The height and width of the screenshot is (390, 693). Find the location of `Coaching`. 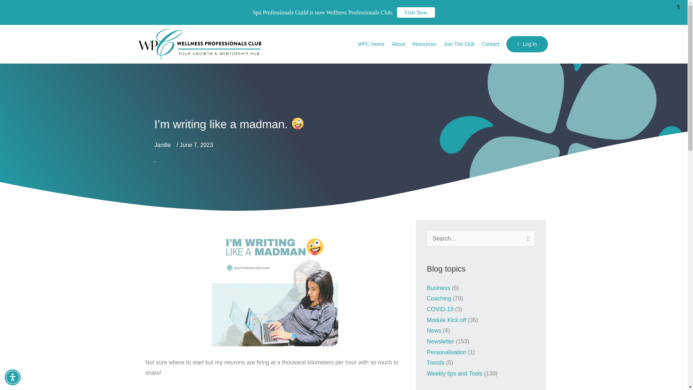

Coaching is located at coordinates (439, 298).